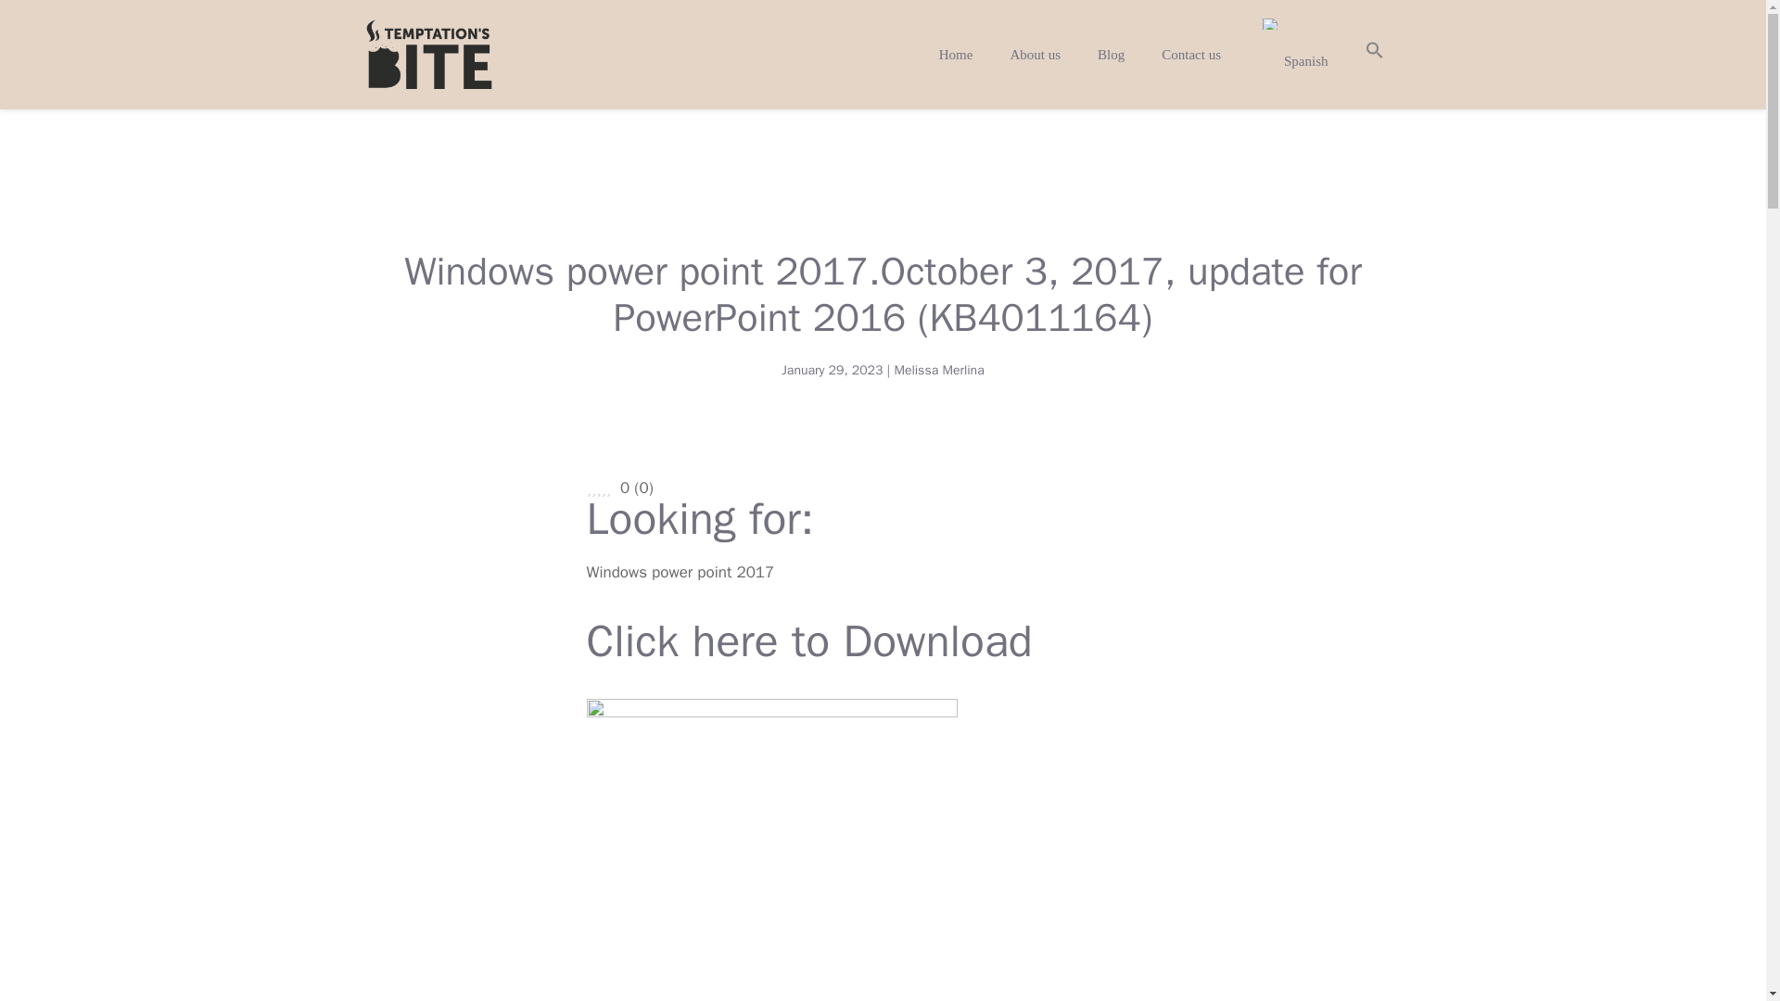 The width and height of the screenshot is (1780, 1001). Describe the element at coordinates (1111, 54) in the screenshot. I see `Blog` at that location.